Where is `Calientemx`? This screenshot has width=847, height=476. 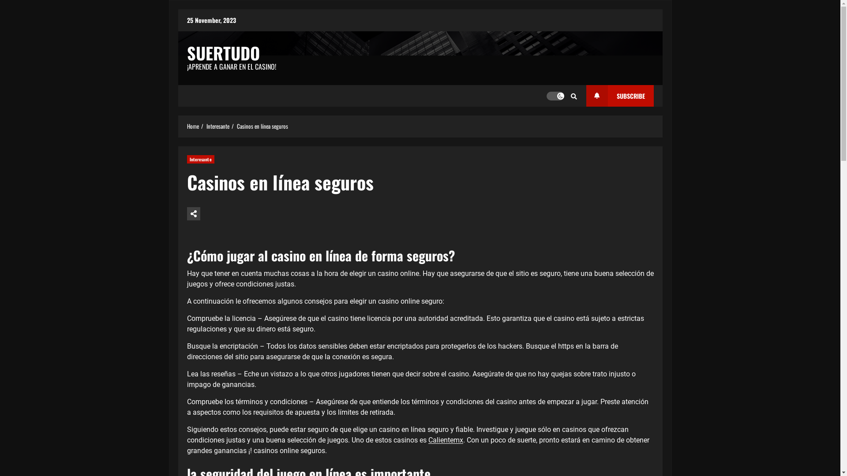 Calientemx is located at coordinates (446, 440).